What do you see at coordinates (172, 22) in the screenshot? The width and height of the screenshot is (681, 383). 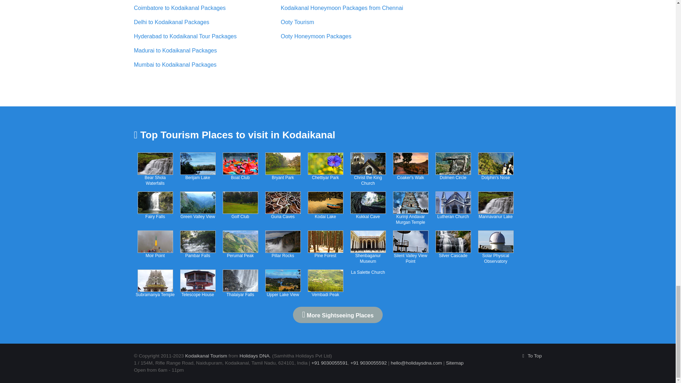 I see `Delhi to Kodaikanal Packages` at bounding box center [172, 22].